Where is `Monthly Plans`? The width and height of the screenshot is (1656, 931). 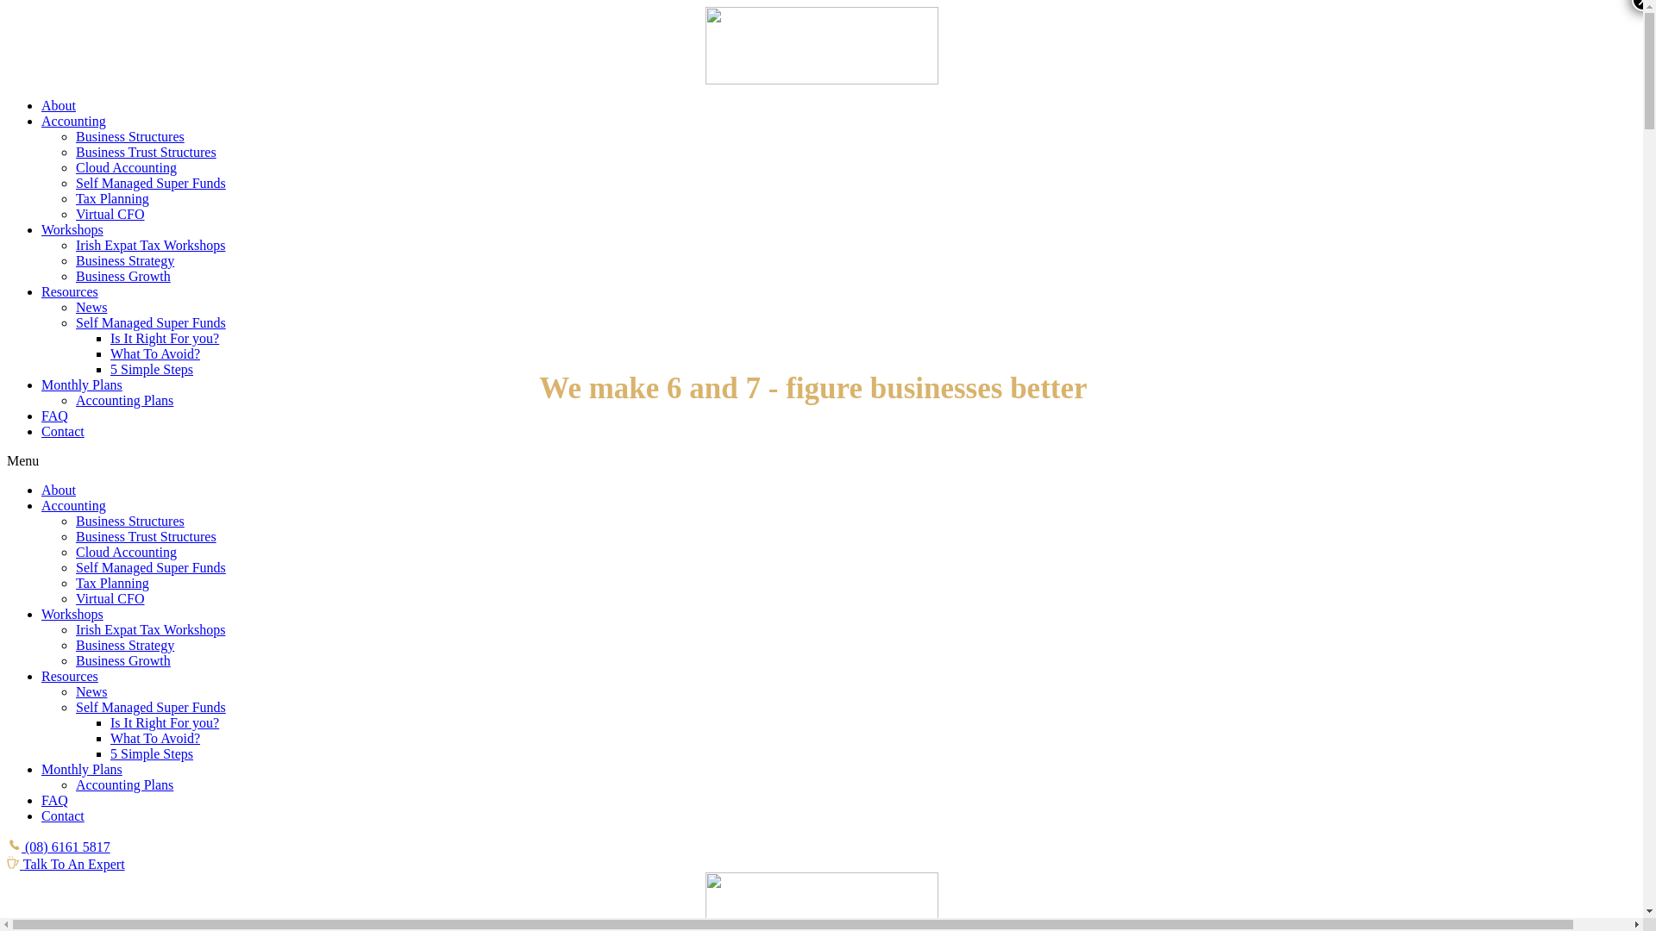
Monthly Plans is located at coordinates (82, 769).